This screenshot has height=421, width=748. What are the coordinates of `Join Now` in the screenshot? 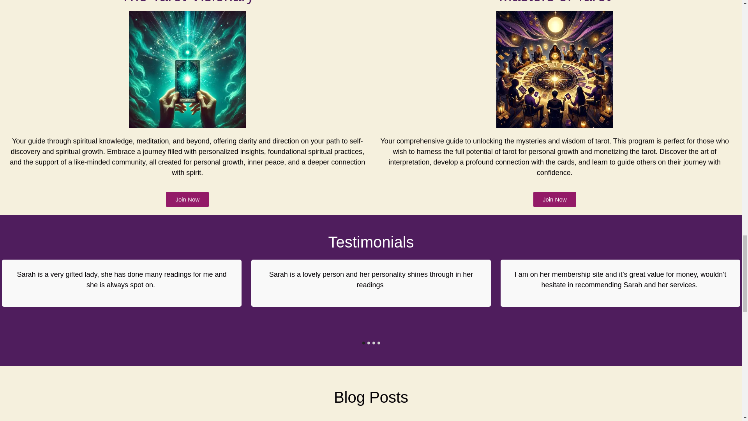 It's located at (554, 200).